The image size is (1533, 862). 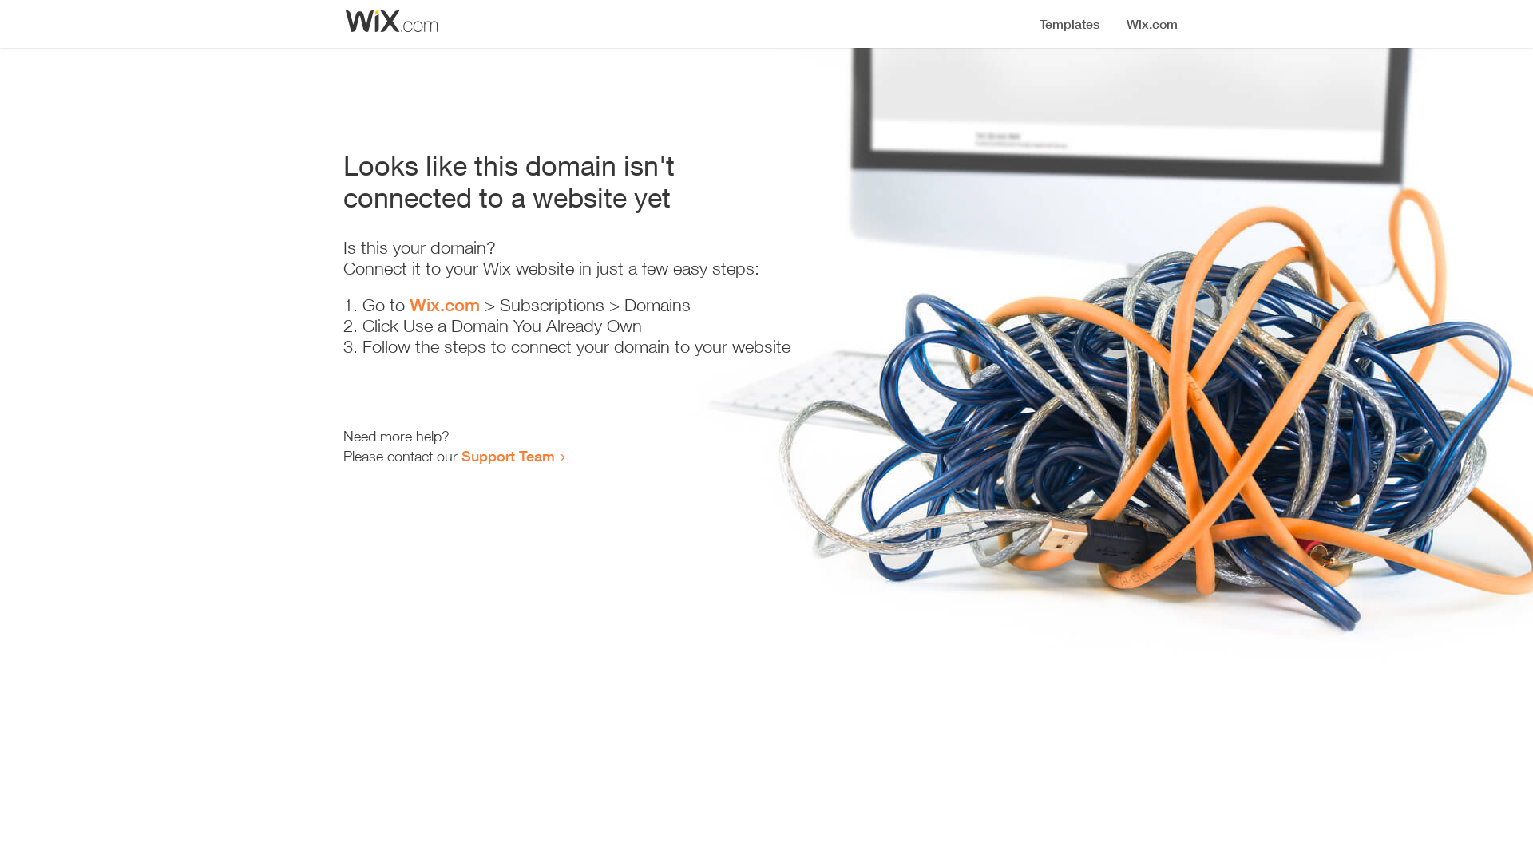 I want to click on Support Team, so click(x=508, y=456).